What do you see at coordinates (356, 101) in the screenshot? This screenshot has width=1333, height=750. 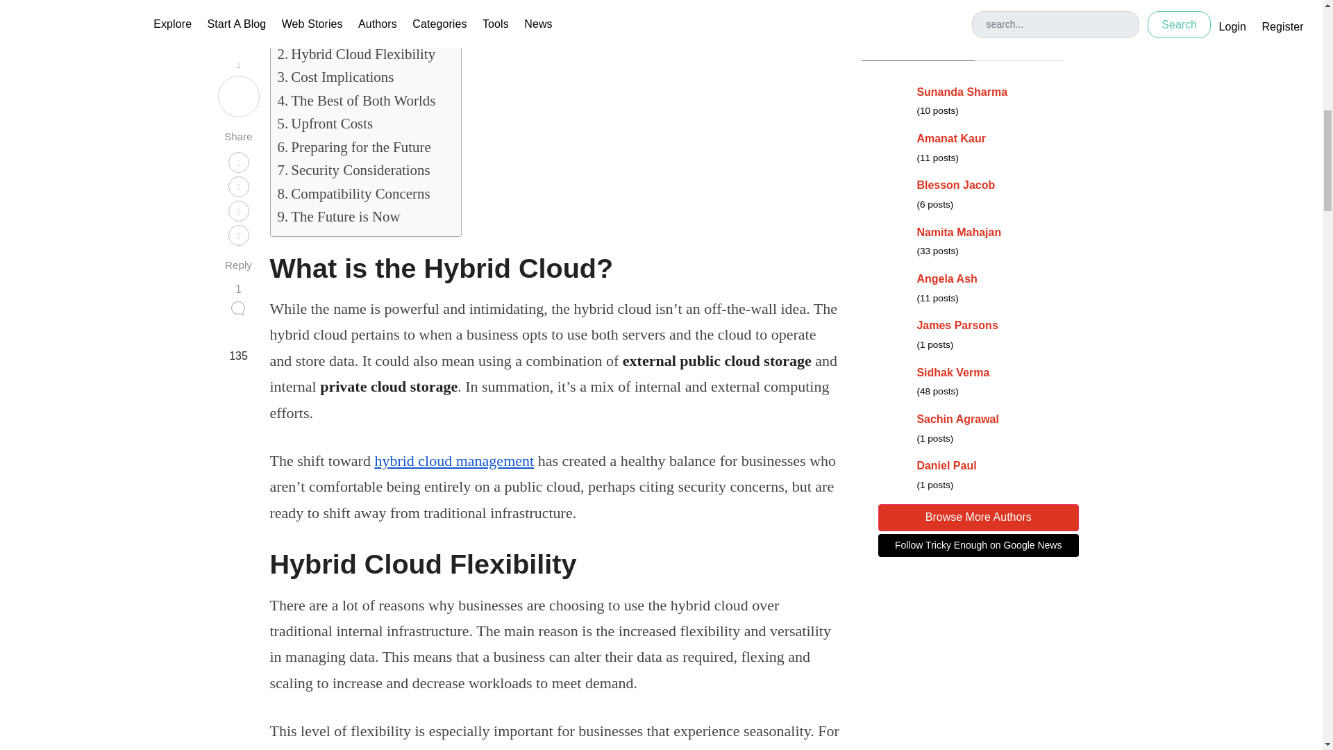 I see `The Best of Both Worlds` at bounding box center [356, 101].